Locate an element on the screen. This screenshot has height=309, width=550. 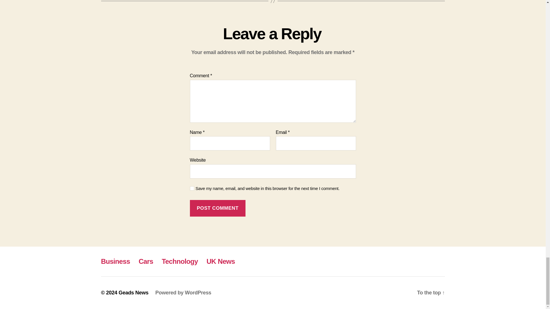
Cars is located at coordinates (146, 261).